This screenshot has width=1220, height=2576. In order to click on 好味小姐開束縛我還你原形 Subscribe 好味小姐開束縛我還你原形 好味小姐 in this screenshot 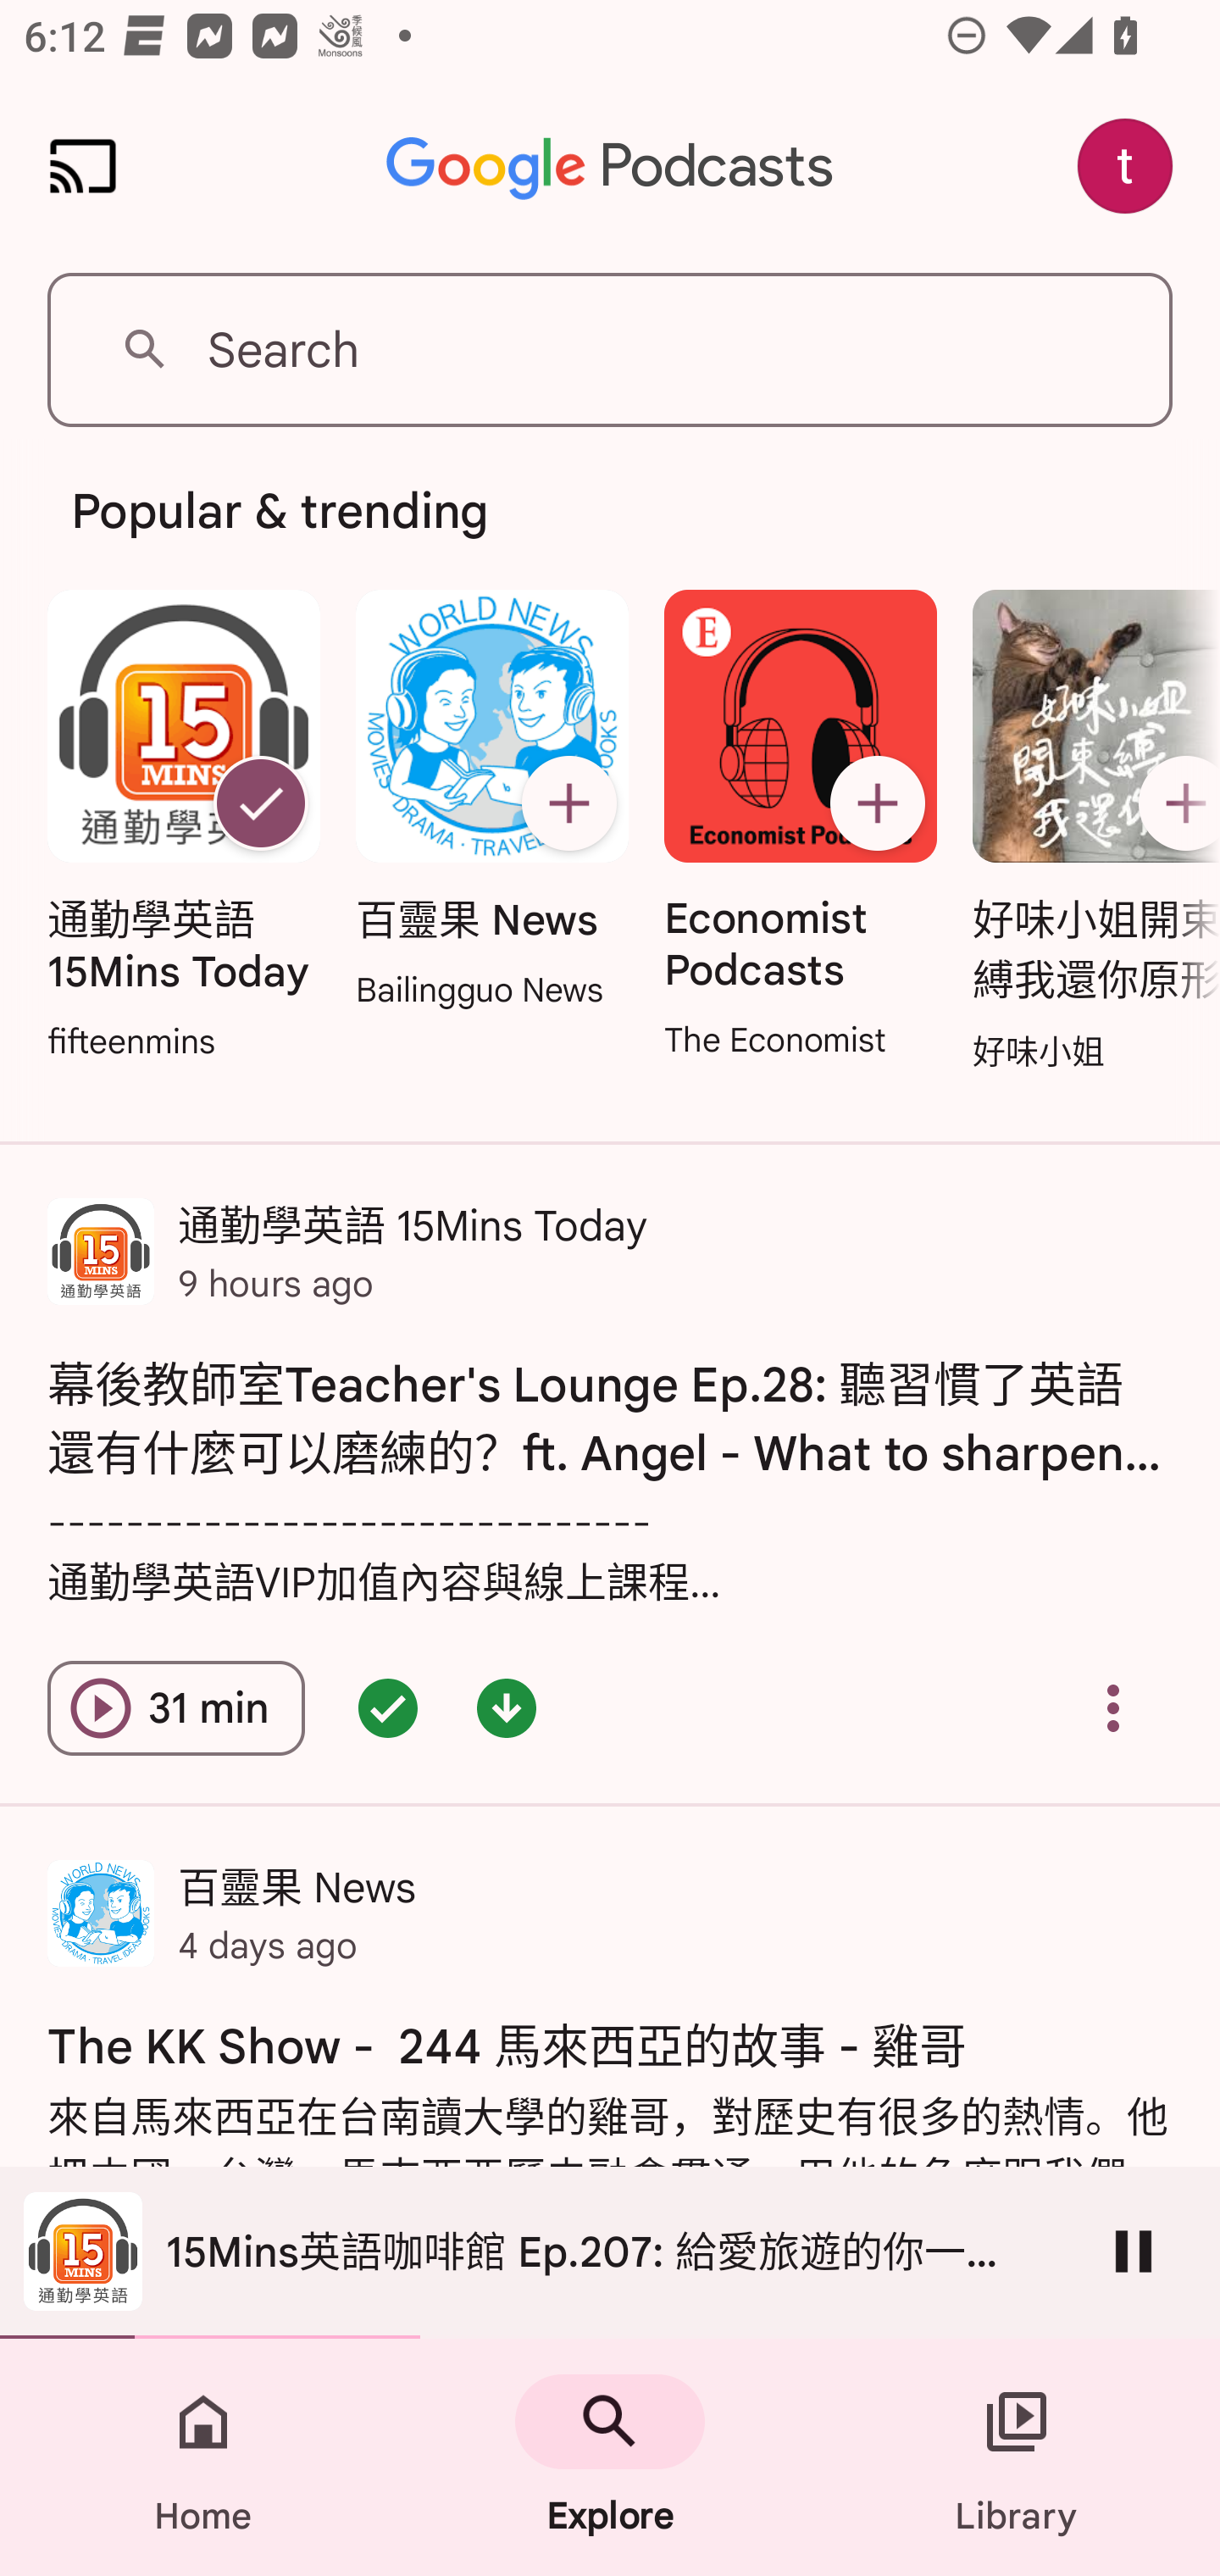, I will do `click(1088, 833)`.